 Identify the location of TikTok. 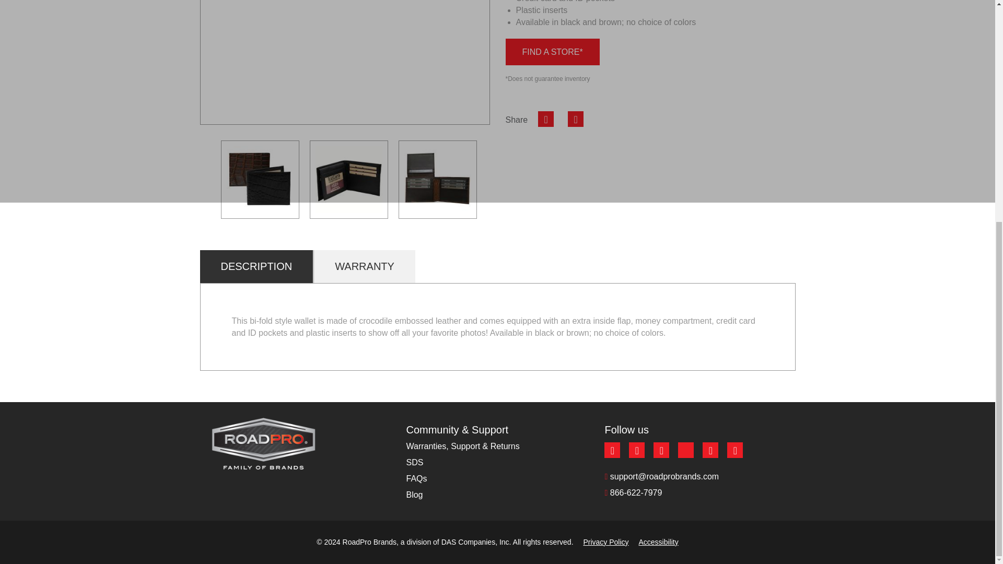
(685, 450).